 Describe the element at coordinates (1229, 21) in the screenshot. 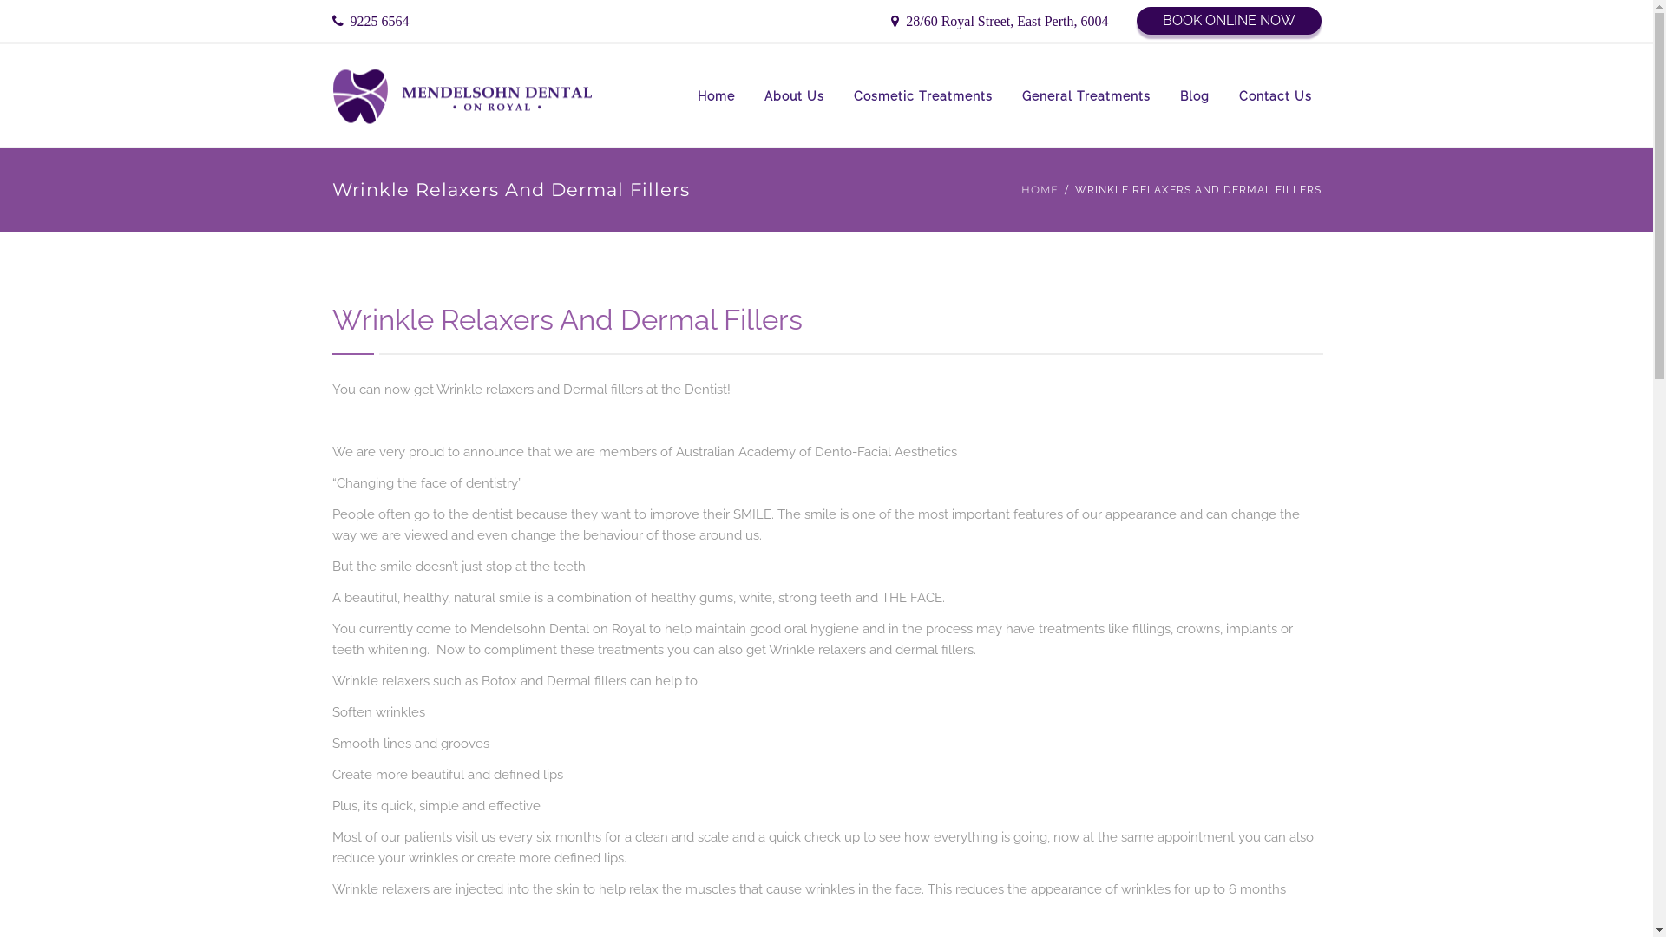

I see `BOOK ONLINE NOW` at that location.